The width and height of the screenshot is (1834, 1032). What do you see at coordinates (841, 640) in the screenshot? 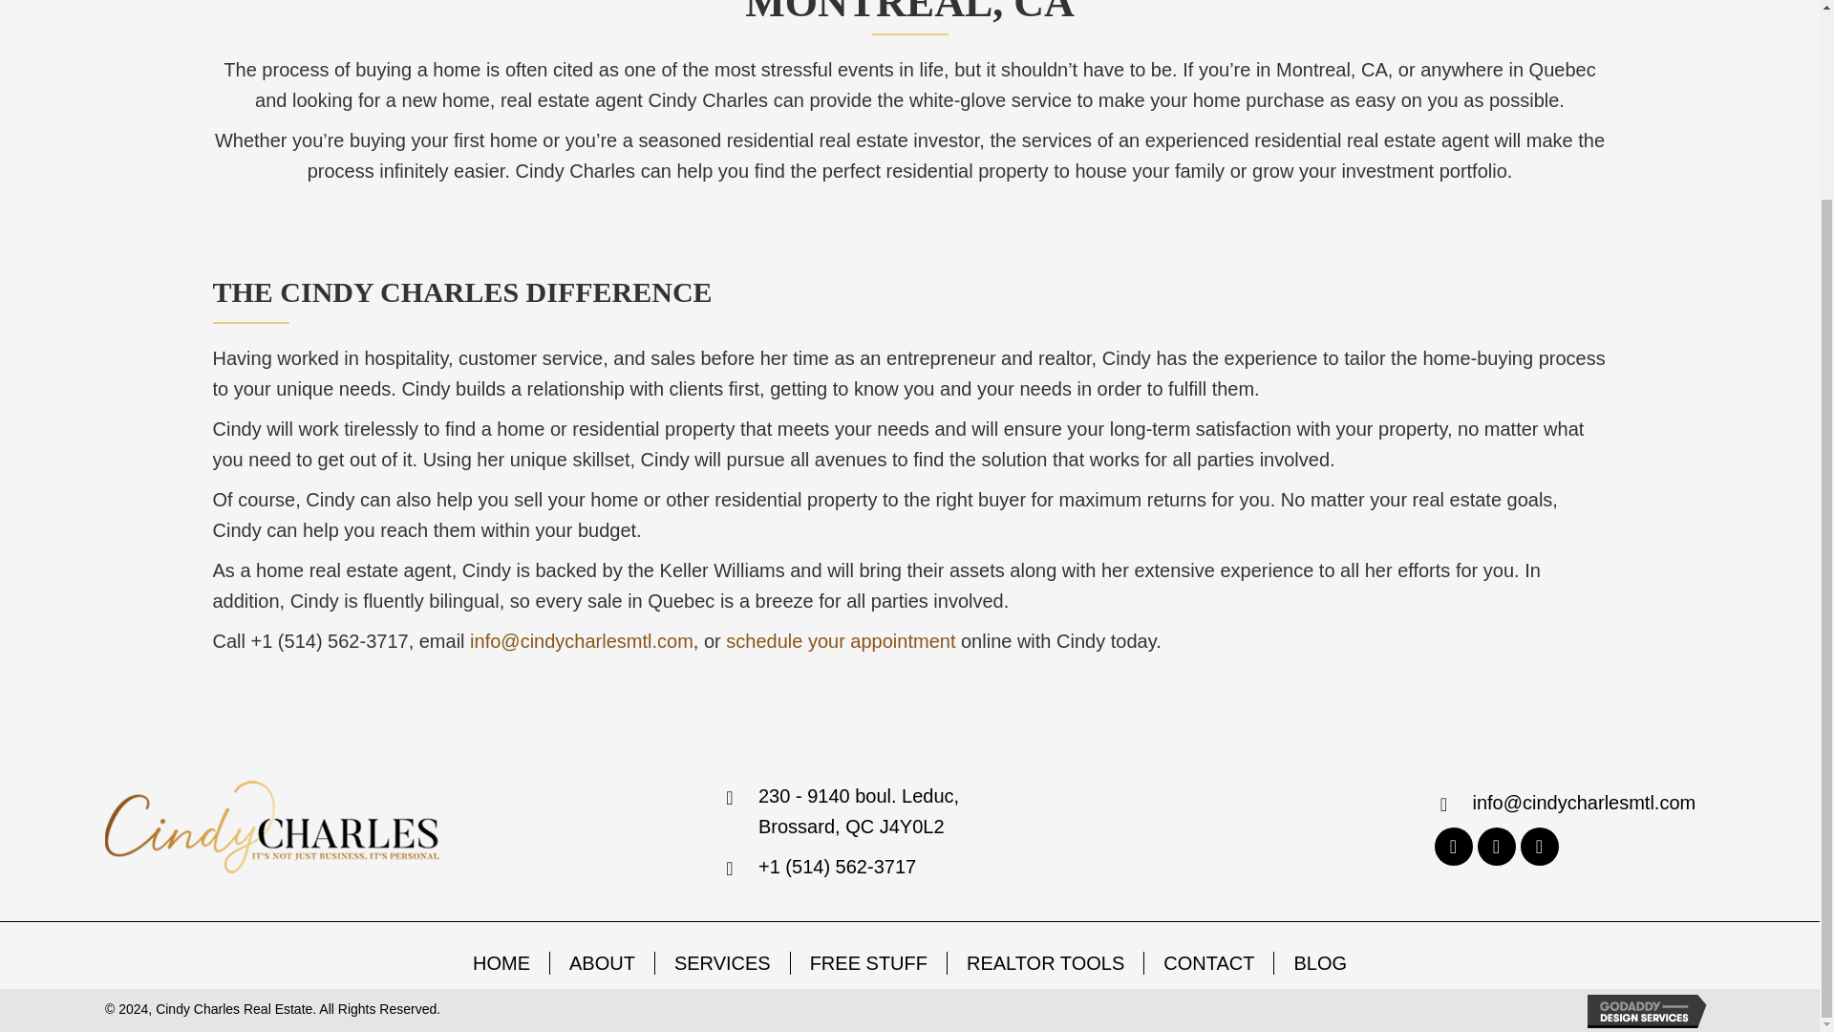
I see `schedule your appointment` at bounding box center [841, 640].